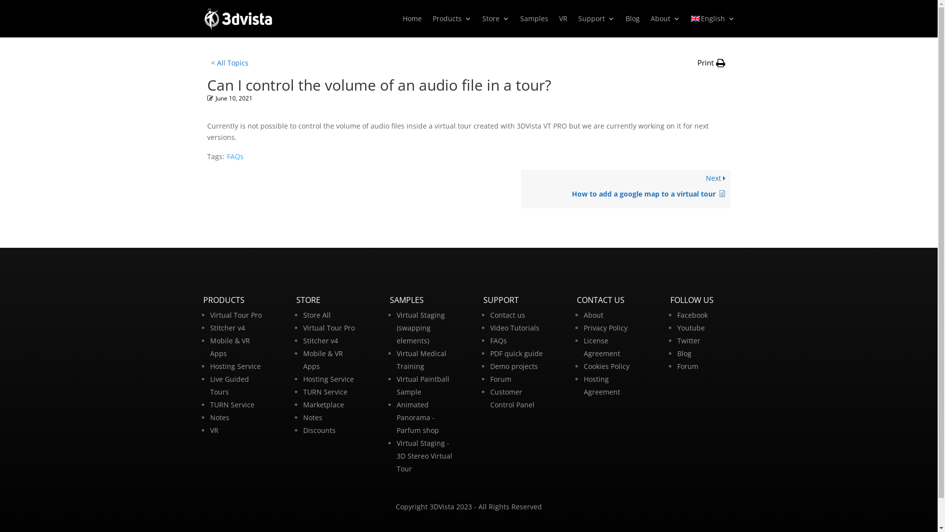  Describe the element at coordinates (412, 19) in the screenshot. I see `Home` at that location.